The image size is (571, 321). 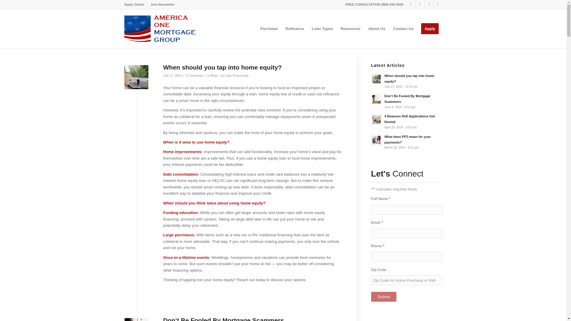 What do you see at coordinates (162, 4) in the screenshot?
I see `Join Newsletter ` at bounding box center [162, 4].